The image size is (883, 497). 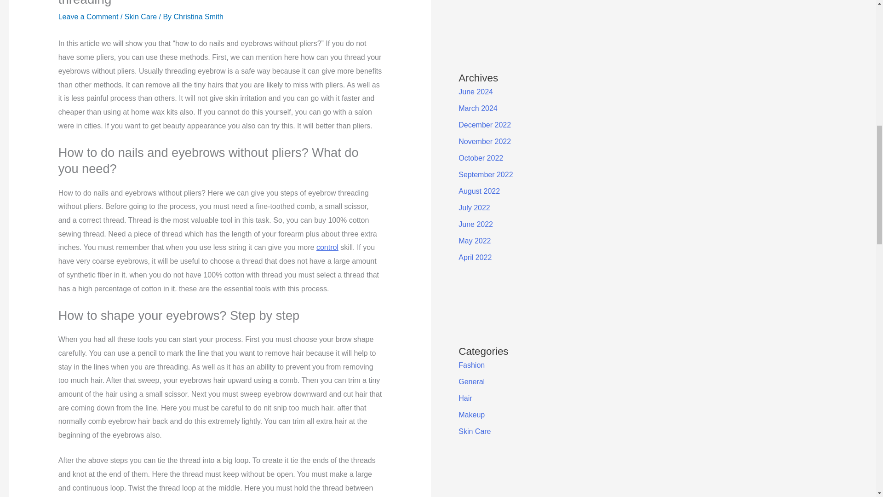 I want to click on August 2022, so click(x=479, y=191).